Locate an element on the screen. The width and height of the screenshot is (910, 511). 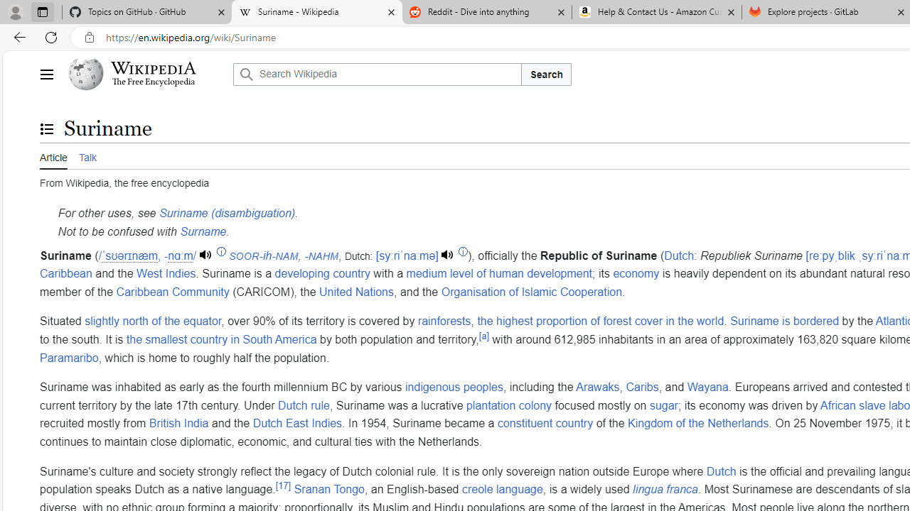
lingua franca is located at coordinates (665, 490).